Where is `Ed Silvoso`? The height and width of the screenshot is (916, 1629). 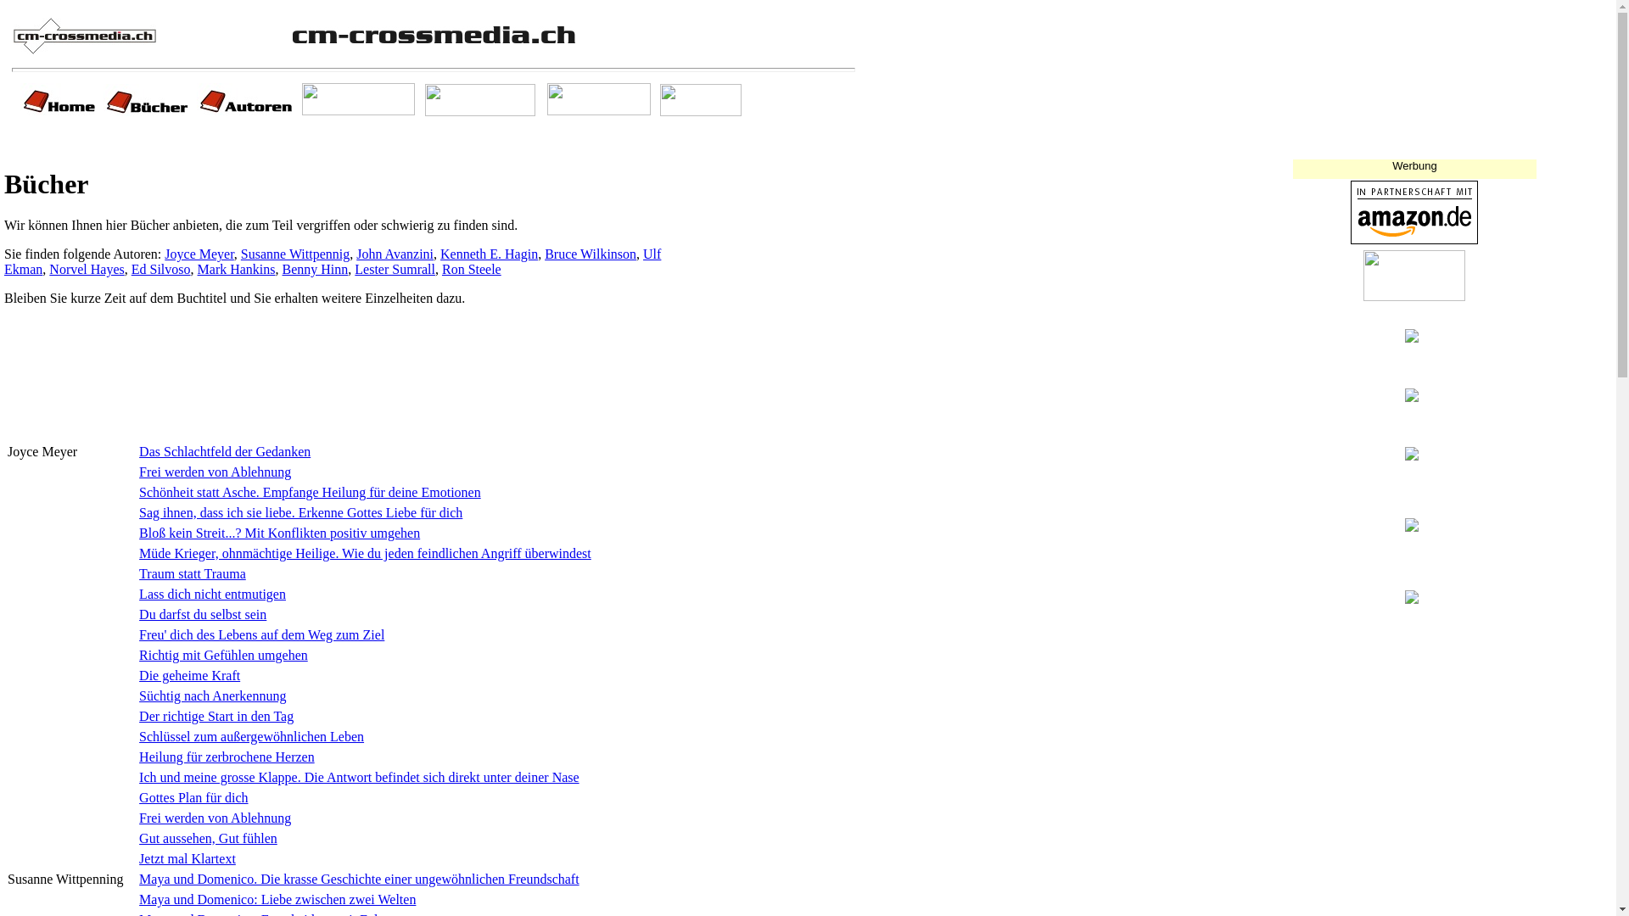
Ed Silvoso is located at coordinates (161, 270).